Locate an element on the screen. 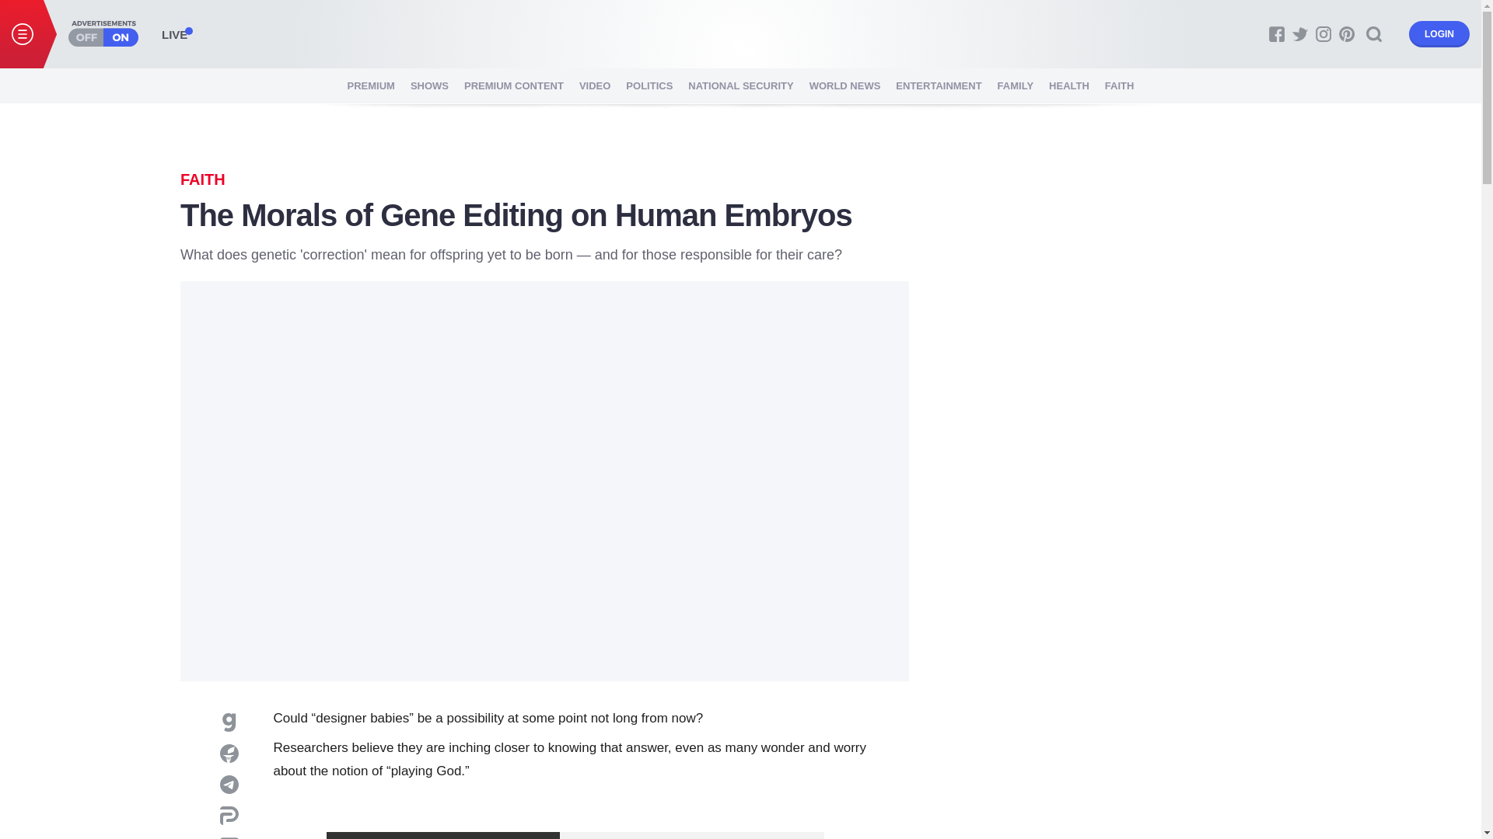  Pinterest is located at coordinates (1347, 34).